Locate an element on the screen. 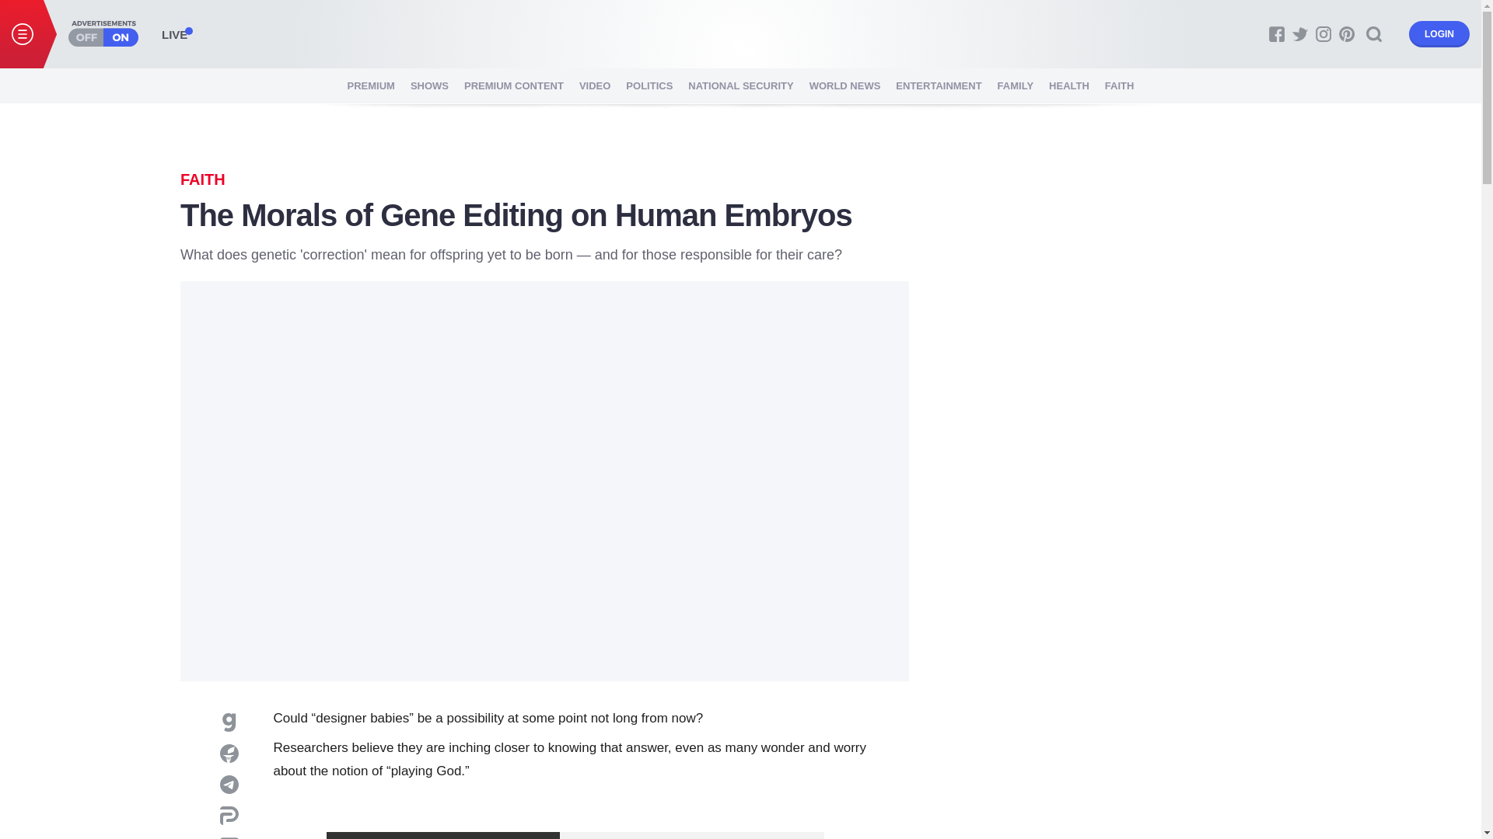  Pinterest is located at coordinates (1347, 34).